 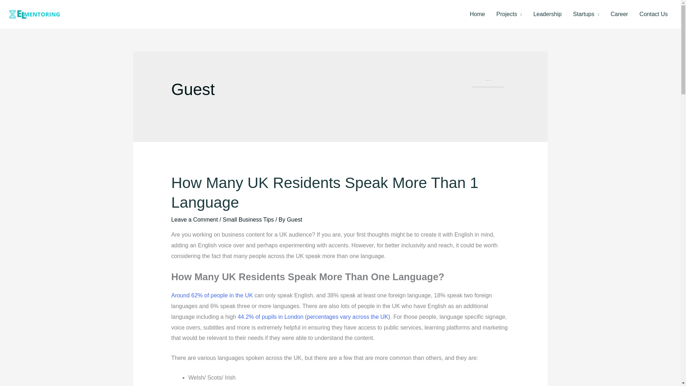 I want to click on Leadership, so click(x=547, y=14).